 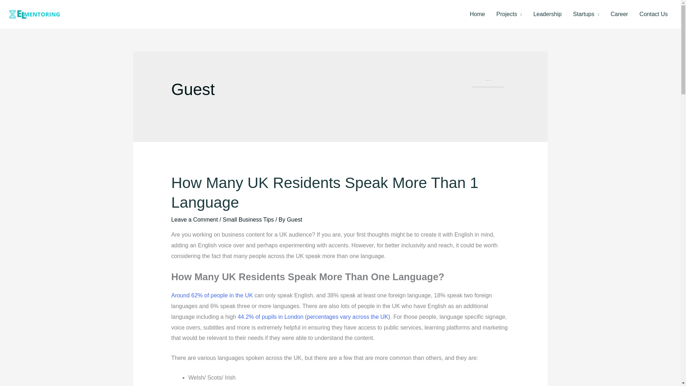 I want to click on Leadership, so click(x=547, y=14).